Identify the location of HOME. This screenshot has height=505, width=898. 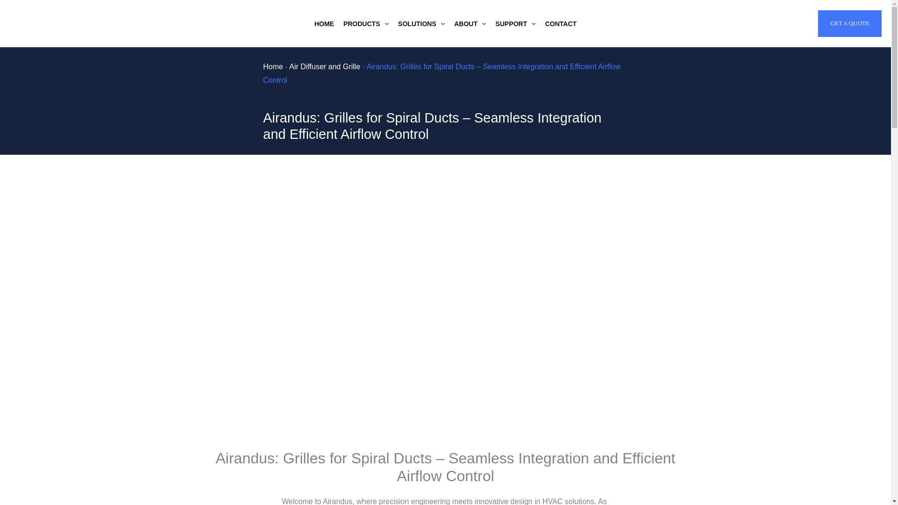
(324, 23).